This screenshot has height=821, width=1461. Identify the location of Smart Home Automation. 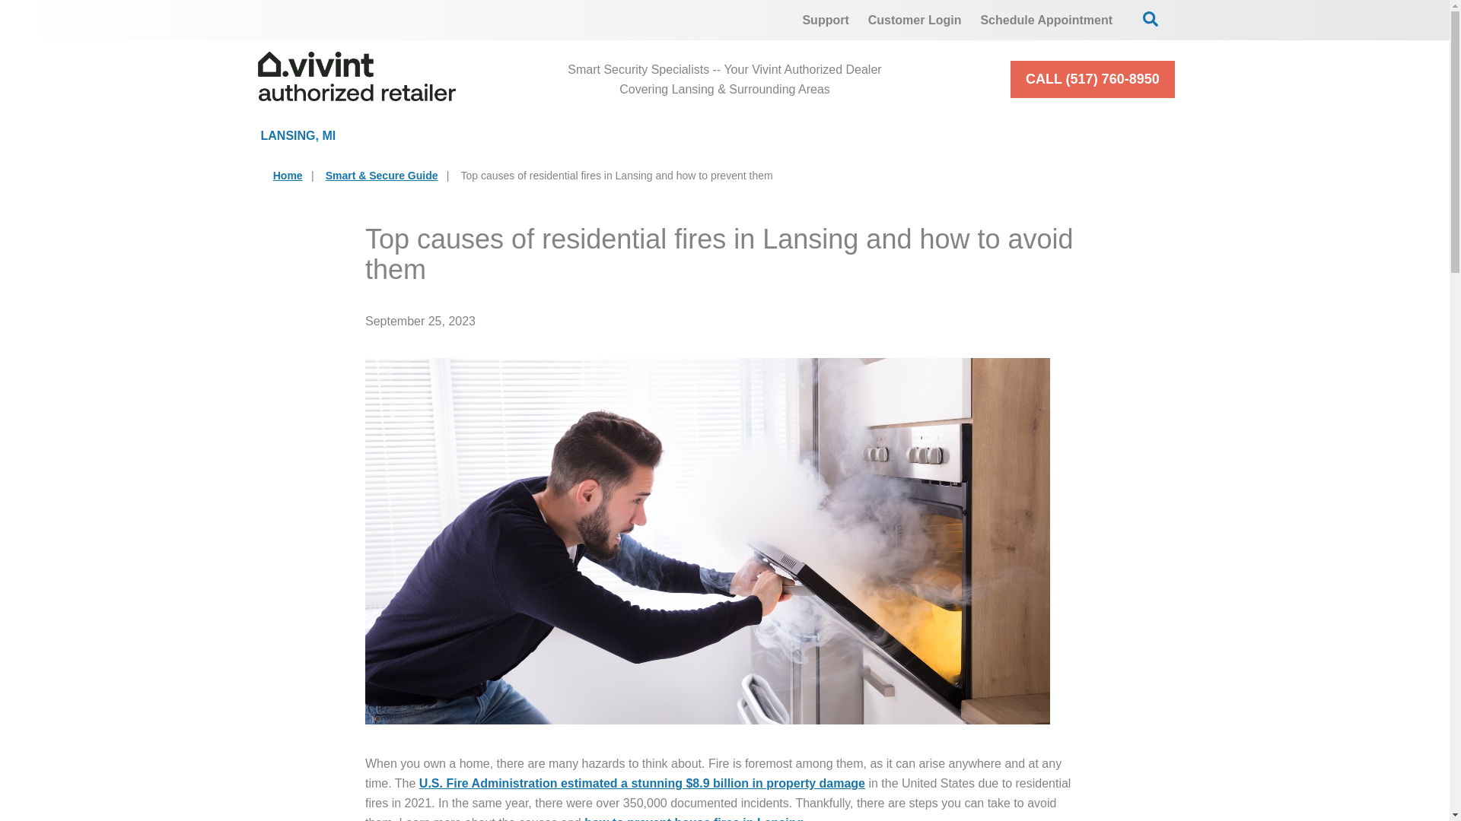
(864, 135).